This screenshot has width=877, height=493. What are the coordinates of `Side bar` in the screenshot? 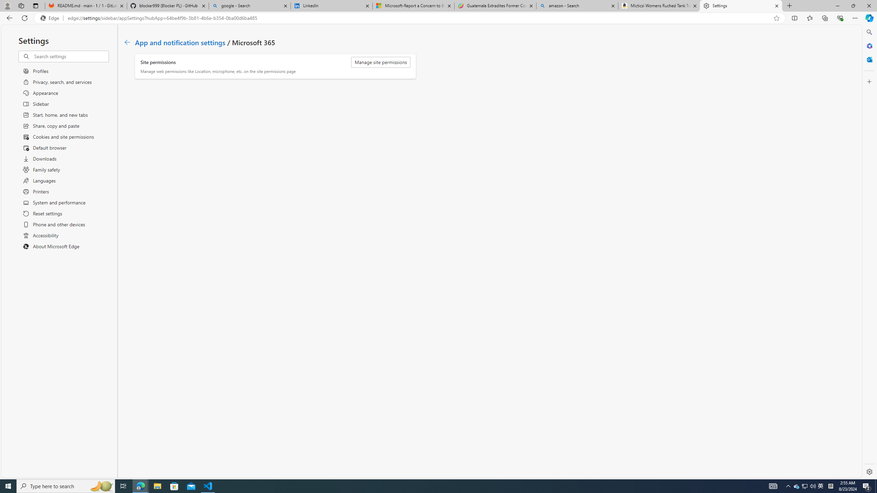 It's located at (869, 252).